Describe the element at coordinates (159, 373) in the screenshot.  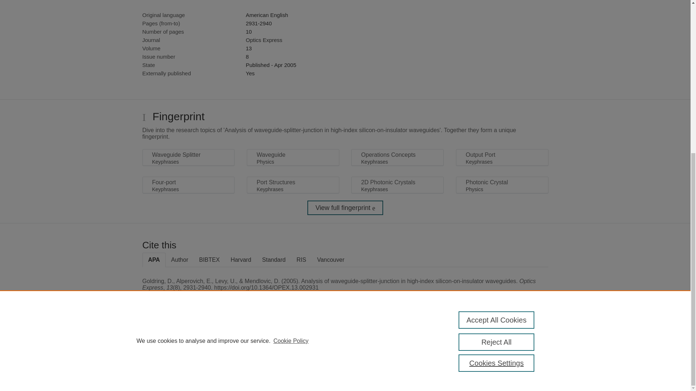
I see `Cookies Settings` at that location.